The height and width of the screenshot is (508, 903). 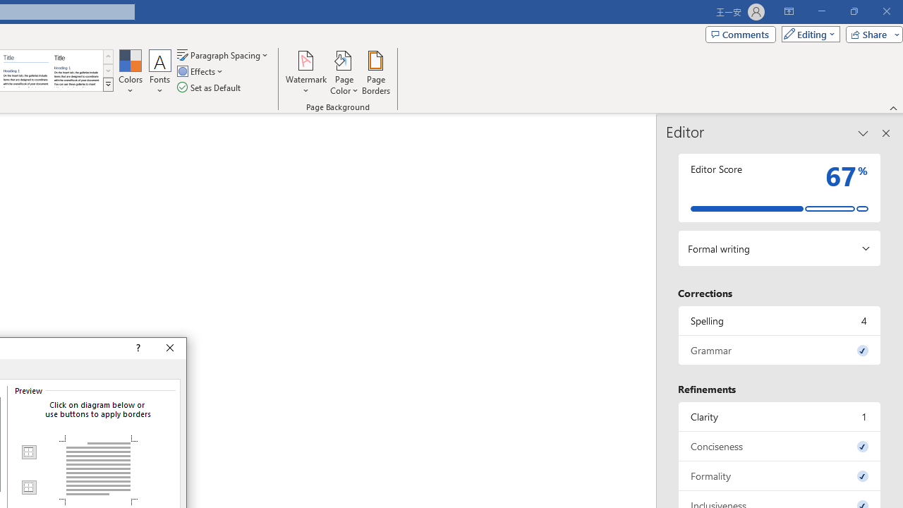 I want to click on Top Border, so click(x=28, y=452).